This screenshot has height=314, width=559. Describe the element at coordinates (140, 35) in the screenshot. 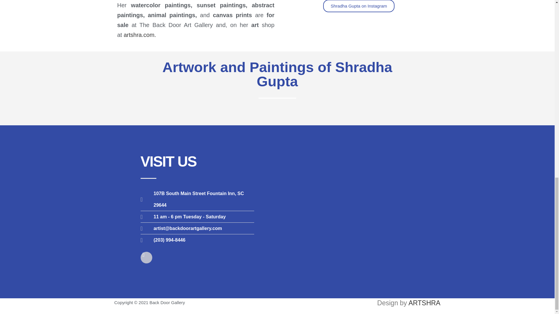

I see `artshra.com.` at that location.